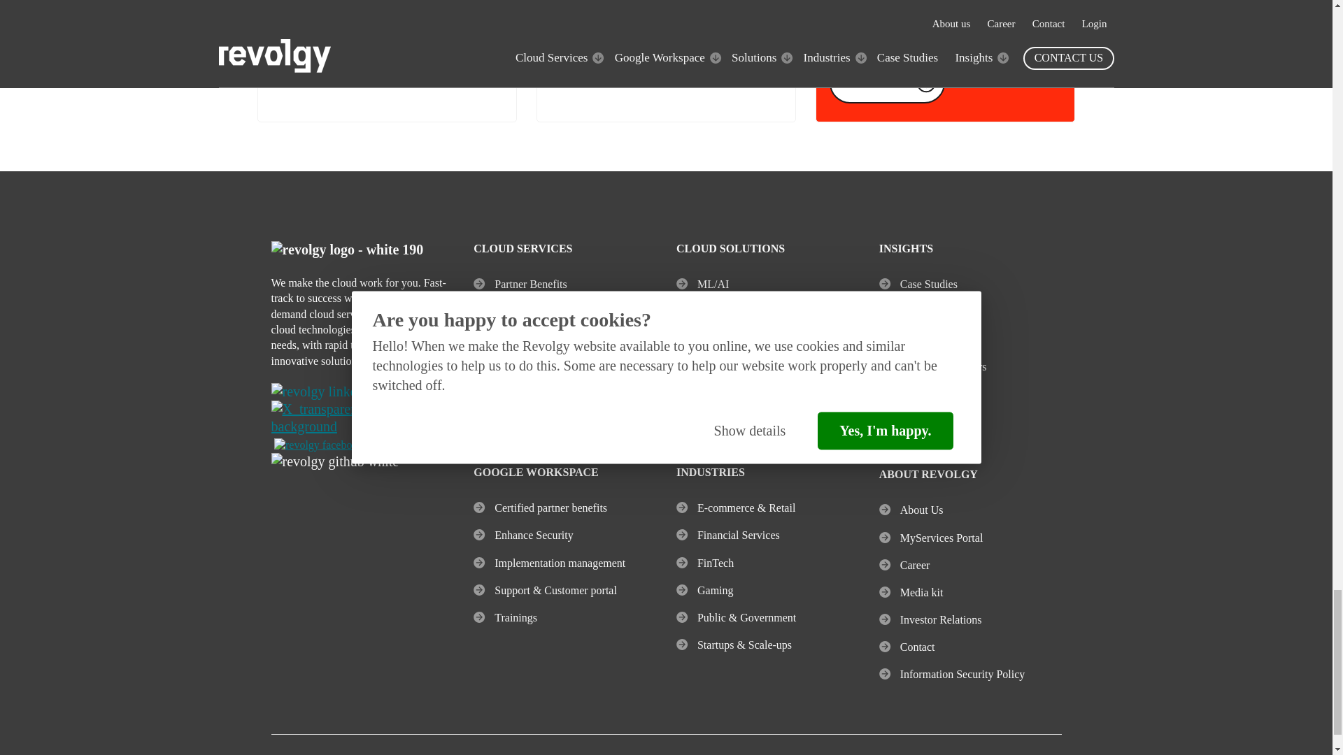 The height and width of the screenshot is (755, 1343). What do you see at coordinates (835, 43) in the screenshot?
I see `true` at bounding box center [835, 43].